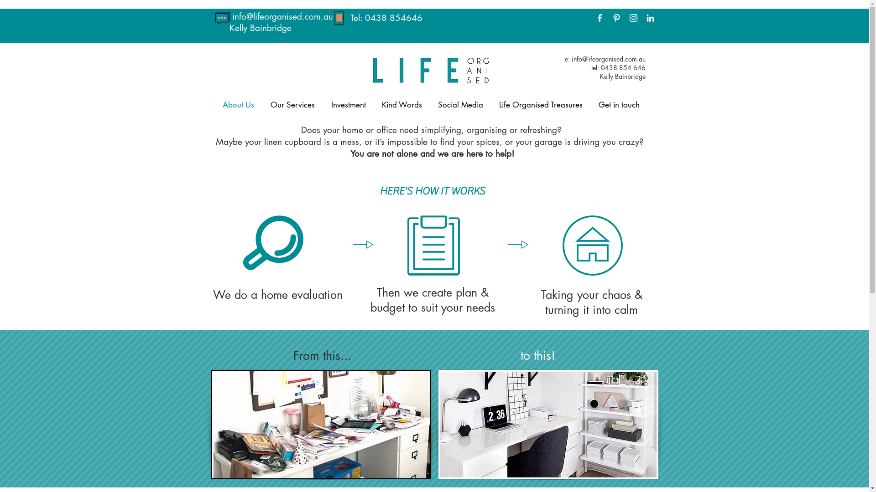 This screenshot has width=876, height=492. I want to click on Life Organised Treasures, so click(540, 105).